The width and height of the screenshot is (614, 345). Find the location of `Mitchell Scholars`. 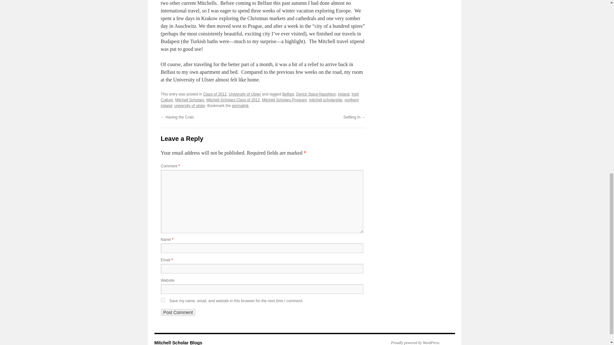

Mitchell Scholars is located at coordinates (190, 100).